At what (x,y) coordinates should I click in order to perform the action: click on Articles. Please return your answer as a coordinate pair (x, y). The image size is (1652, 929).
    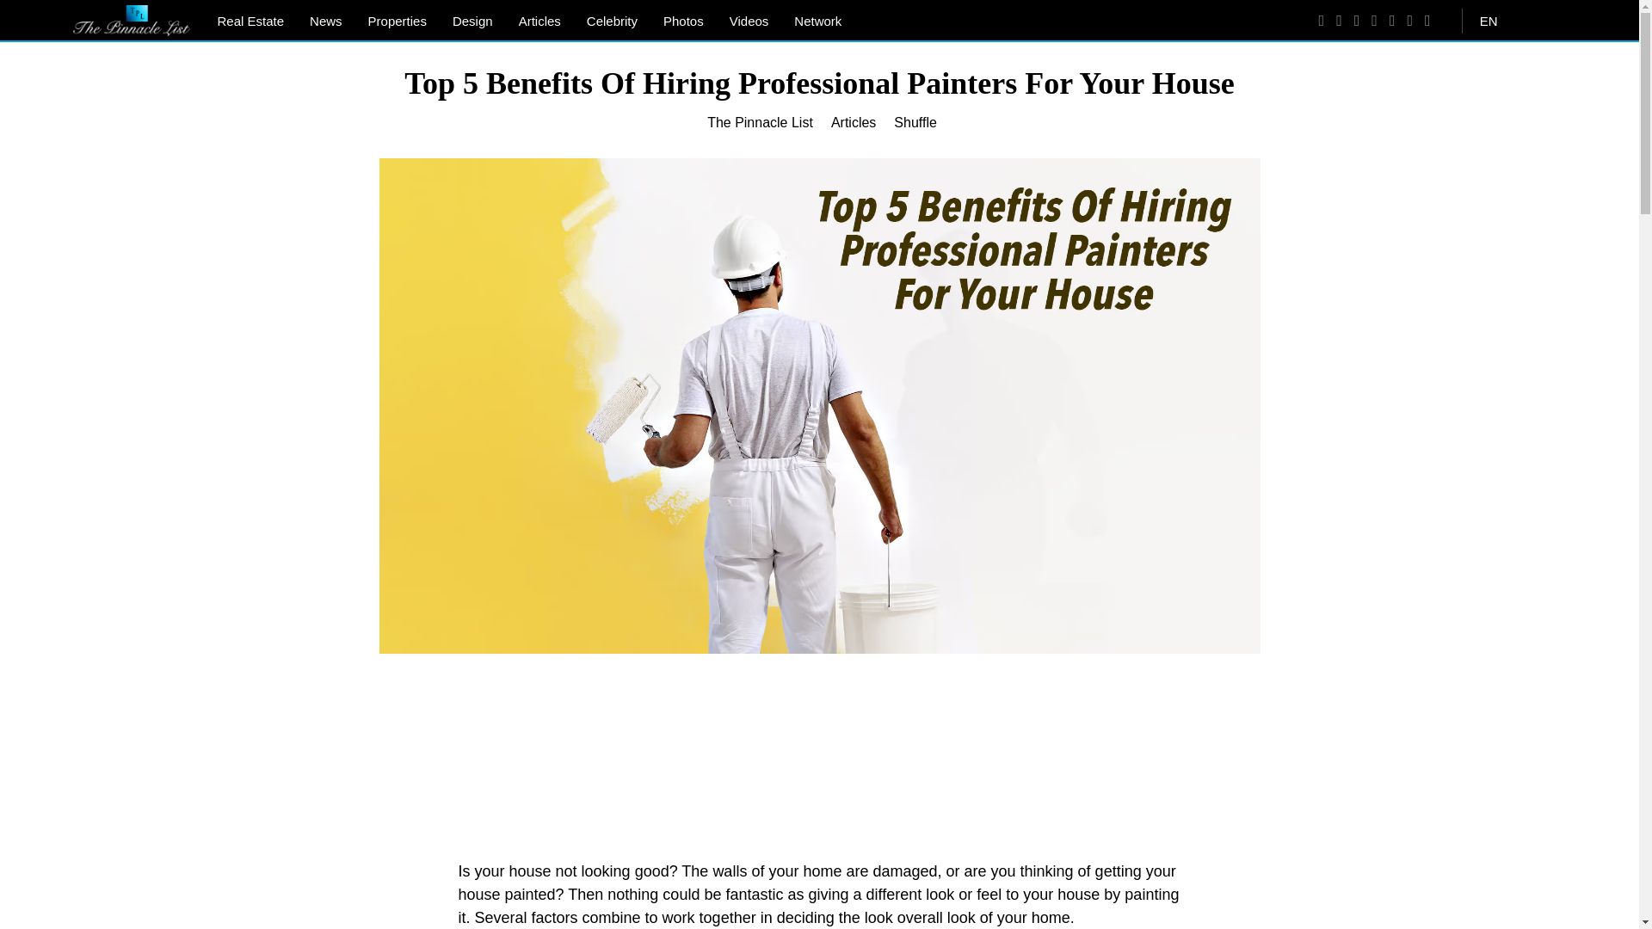
    Looking at the image, I should click on (853, 122).